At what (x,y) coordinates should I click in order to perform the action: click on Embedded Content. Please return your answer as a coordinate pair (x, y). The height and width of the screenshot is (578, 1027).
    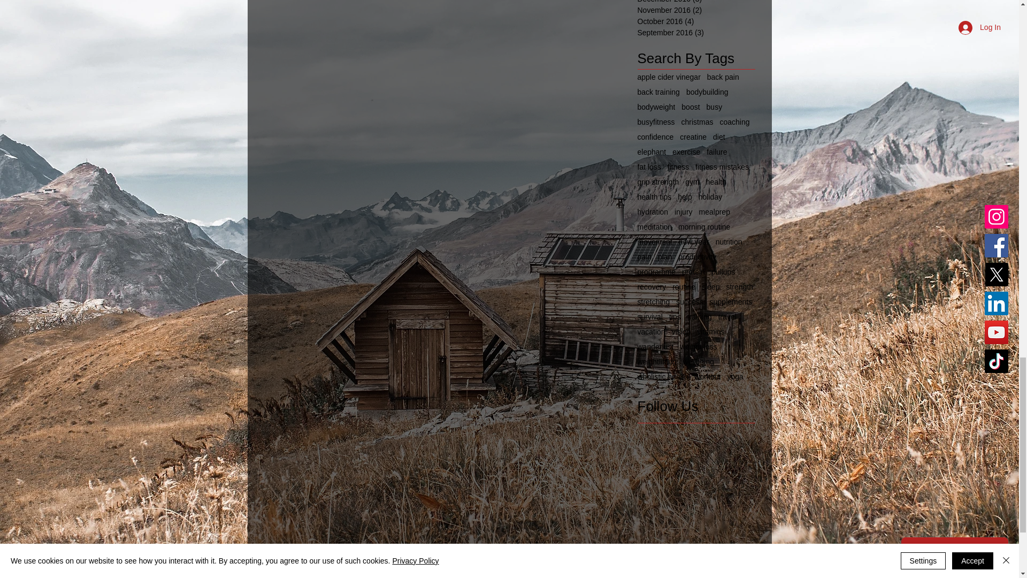
    Looking at the image, I should click on (770, 564).